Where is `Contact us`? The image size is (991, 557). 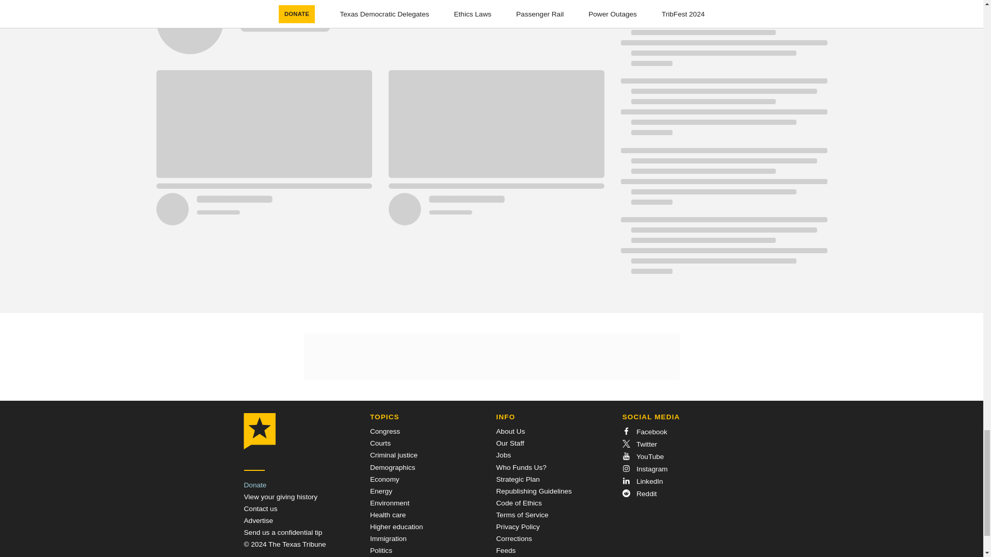
Contact us is located at coordinates (260, 509).